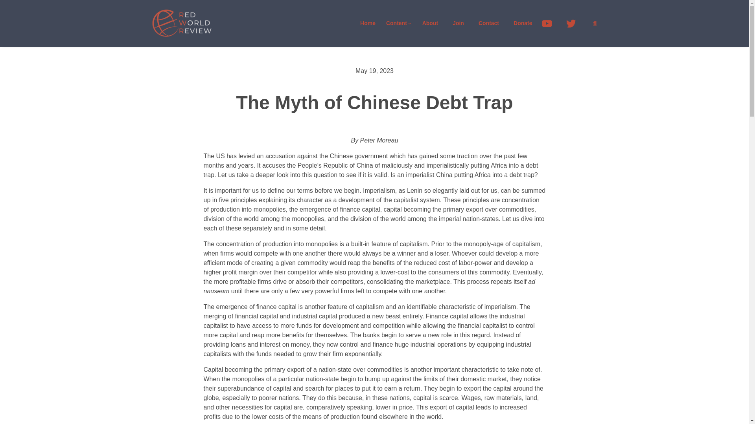 Image resolution: width=755 pixels, height=424 pixels. What do you see at coordinates (430, 23) in the screenshot?
I see `About` at bounding box center [430, 23].